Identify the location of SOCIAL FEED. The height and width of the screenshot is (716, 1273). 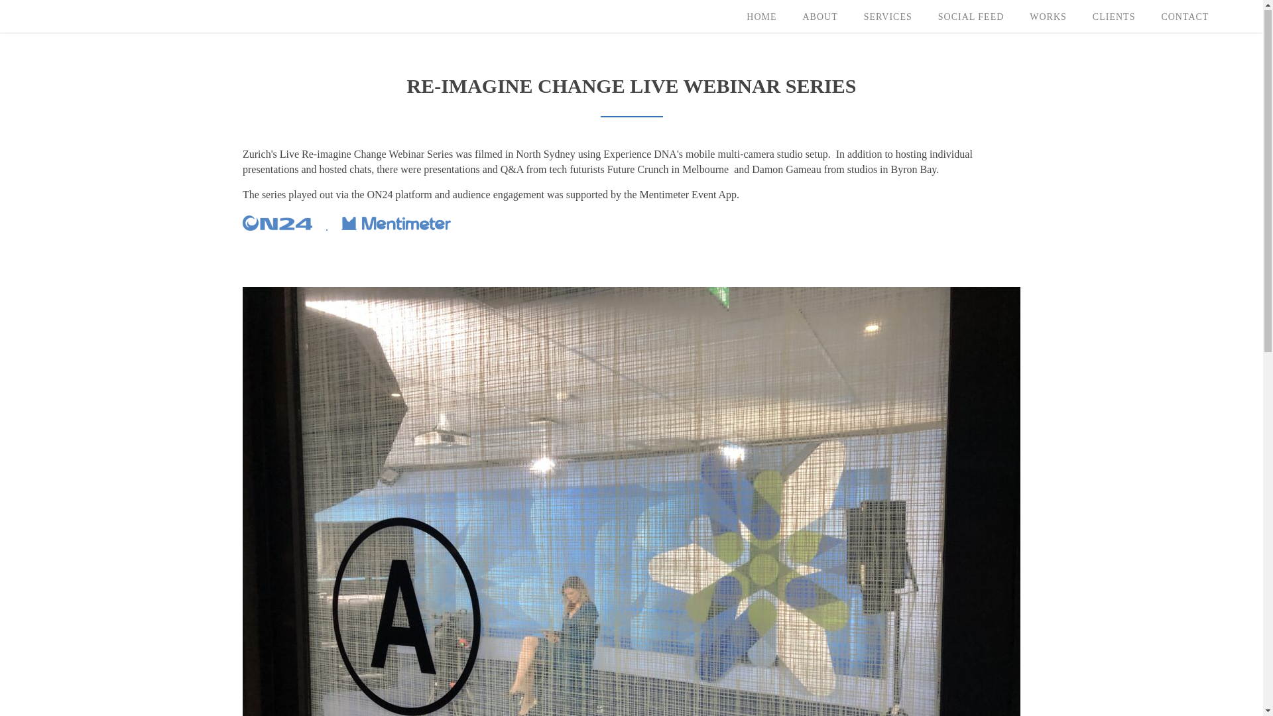
(971, 19).